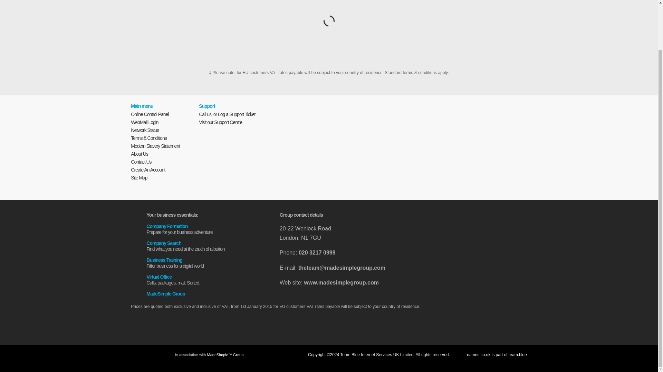  I want to click on About Us, so click(329, 324).